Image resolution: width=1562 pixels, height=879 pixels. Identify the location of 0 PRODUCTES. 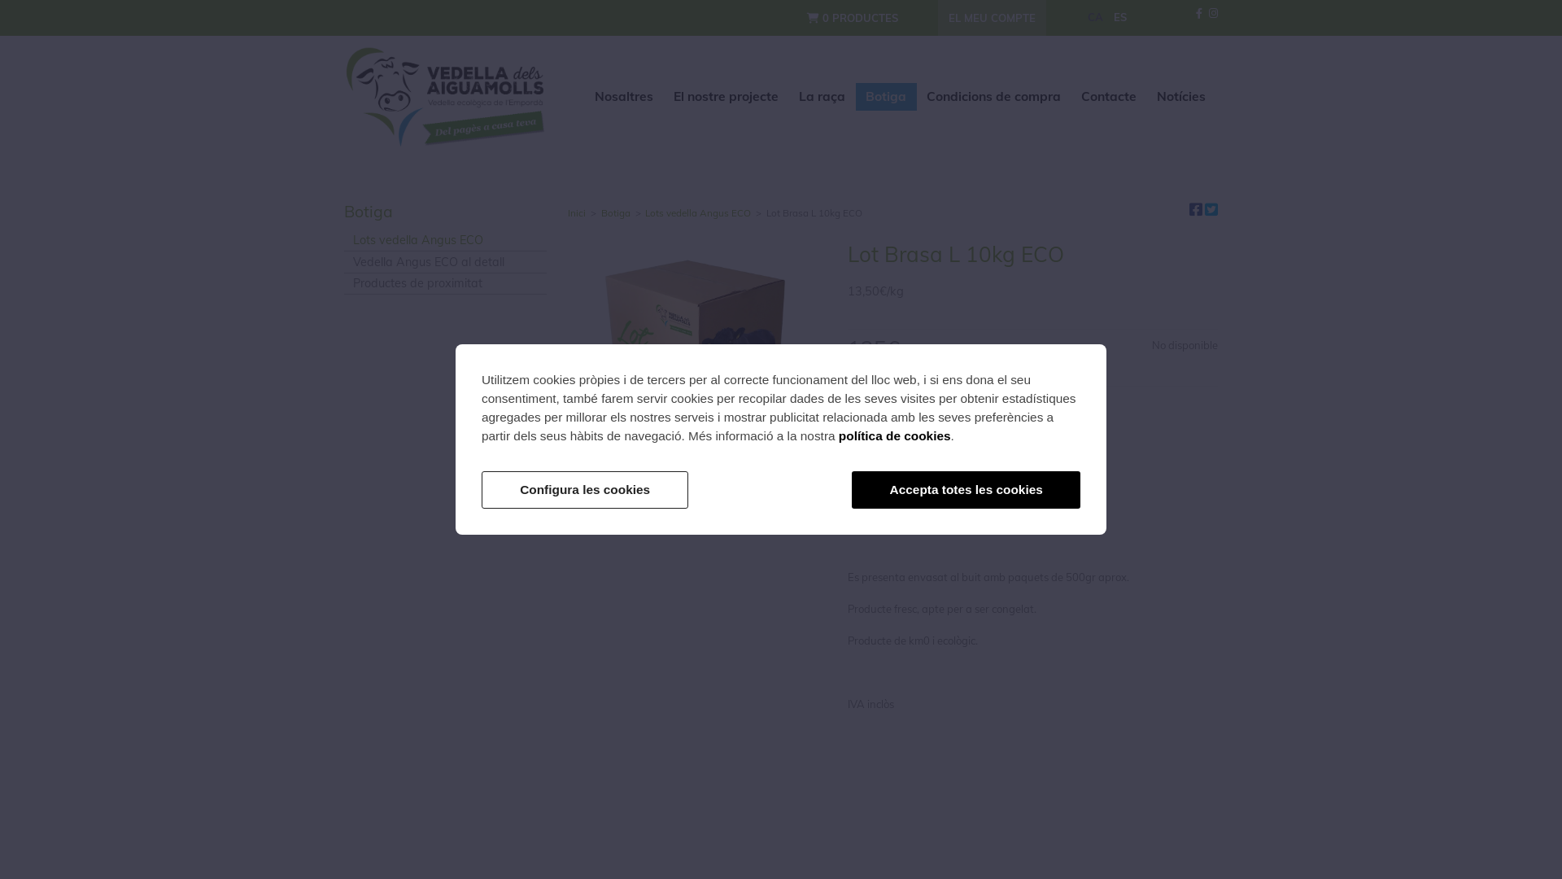
(853, 18).